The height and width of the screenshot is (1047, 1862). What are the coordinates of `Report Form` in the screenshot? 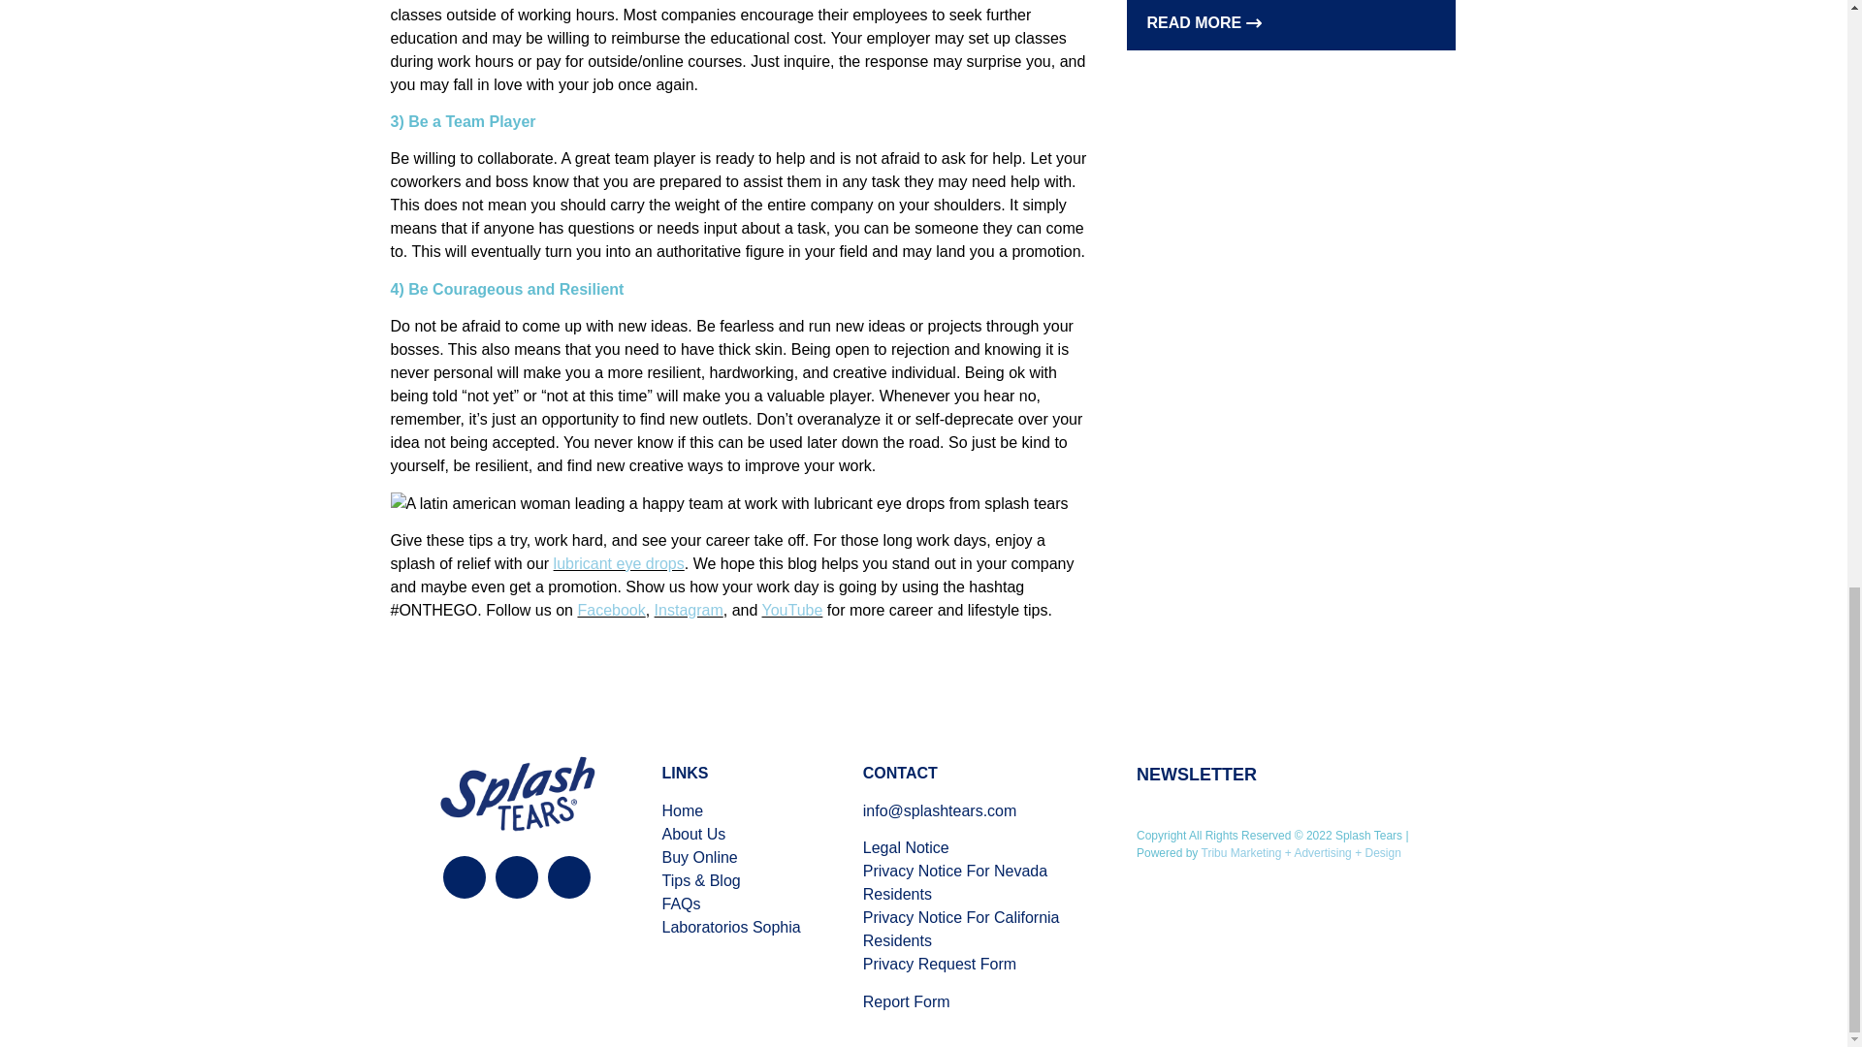 It's located at (906, 1001).